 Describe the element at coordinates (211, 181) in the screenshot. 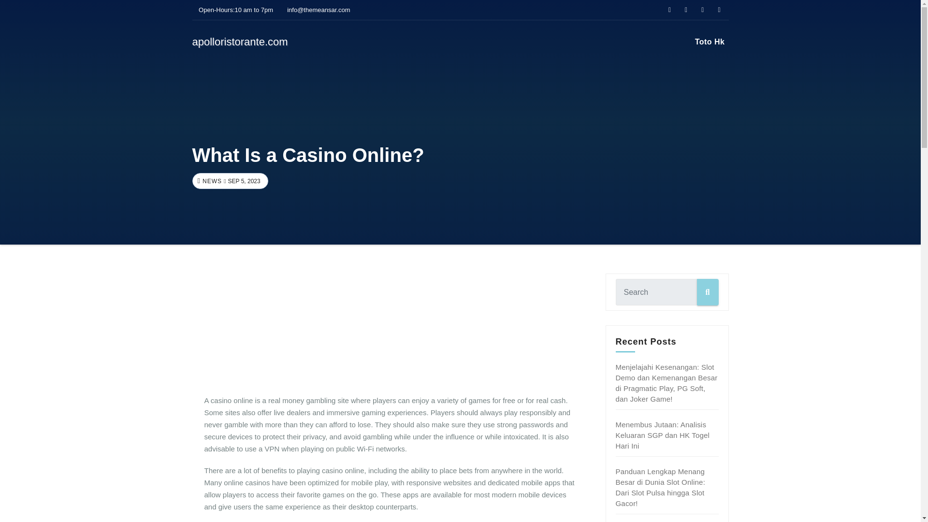

I see `NEWS` at that location.